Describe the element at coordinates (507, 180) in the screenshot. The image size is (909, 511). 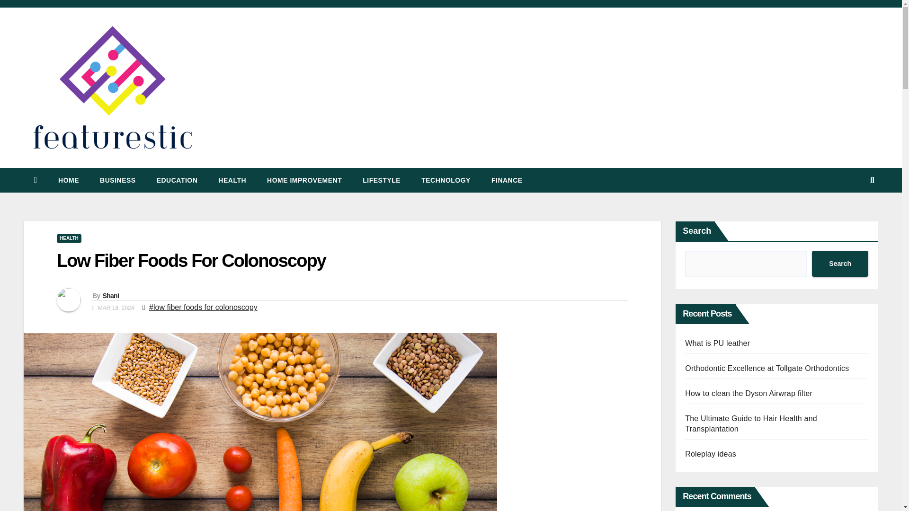
I see `Finance` at that location.